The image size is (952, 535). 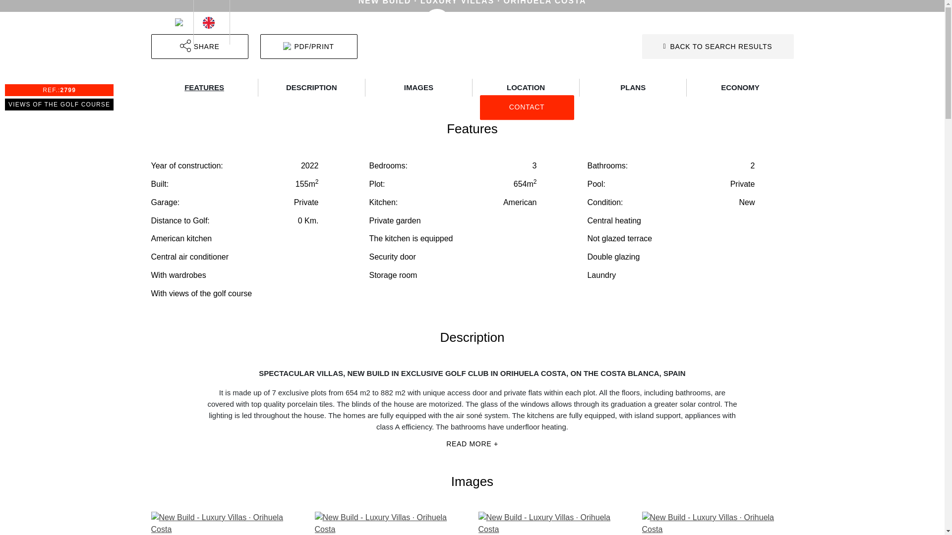 What do you see at coordinates (670, 22) in the screenshot?
I see `Login or register` at bounding box center [670, 22].